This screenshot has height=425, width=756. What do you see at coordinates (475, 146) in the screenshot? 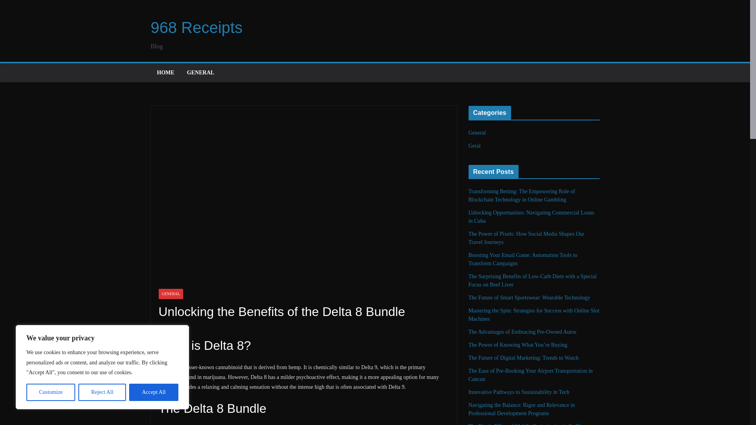
I see `Geral` at bounding box center [475, 146].